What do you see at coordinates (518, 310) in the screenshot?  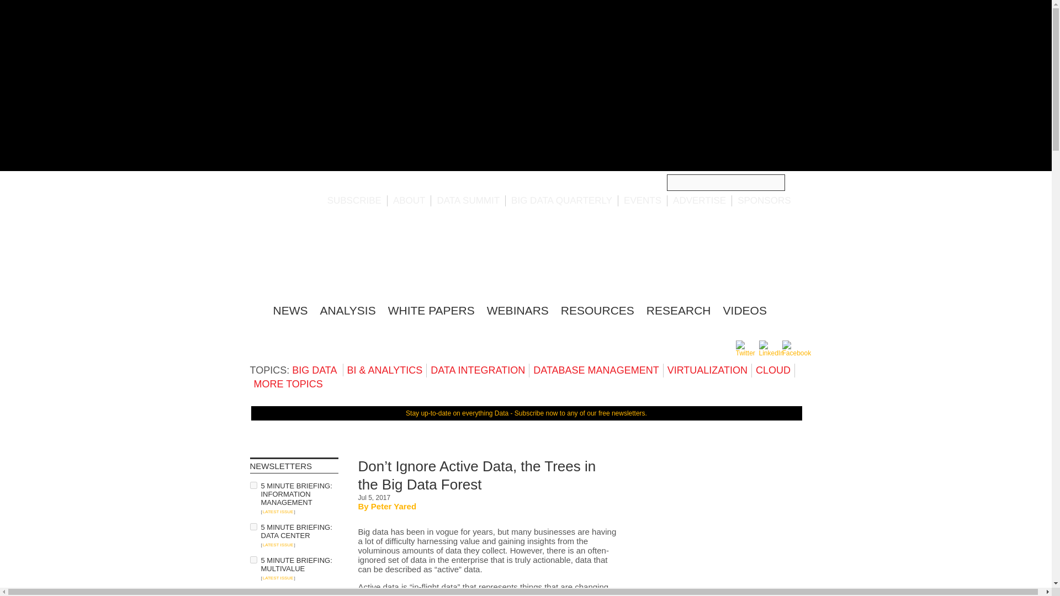 I see `WEBINARS` at bounding box center [518, 310].